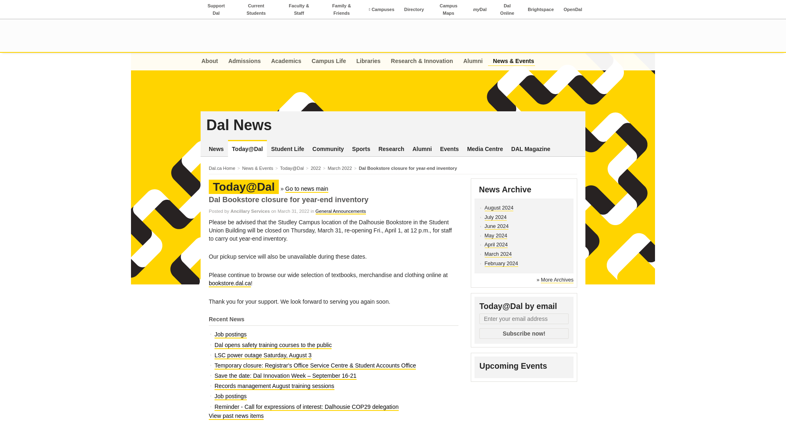 This screenshot has width=786, height=442. I want to click on Dalhousie University, so click(328, 149).